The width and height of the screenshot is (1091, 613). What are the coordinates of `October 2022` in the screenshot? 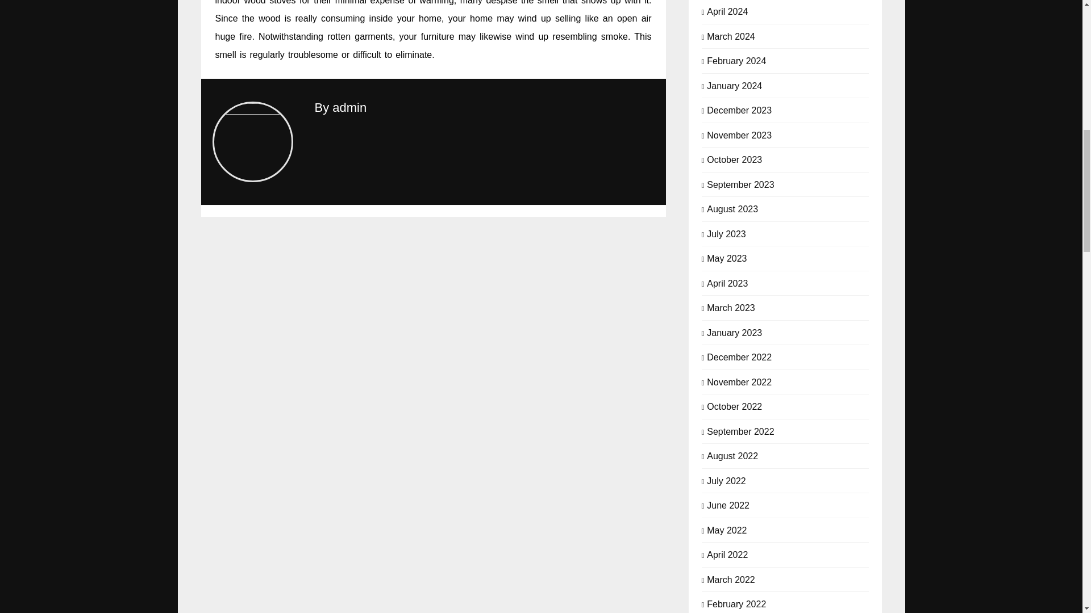 It's located at (734, 405).